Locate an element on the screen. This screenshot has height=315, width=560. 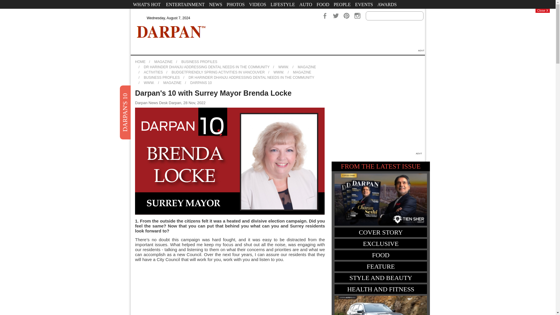
ENTERTAINMENT is located at coordinates (185, 4).